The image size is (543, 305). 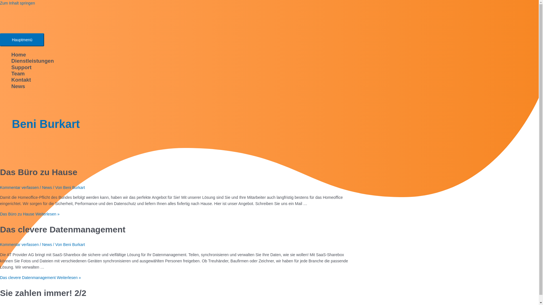 I want to click on Kommentar verfassen, so click(x=19, y=245).